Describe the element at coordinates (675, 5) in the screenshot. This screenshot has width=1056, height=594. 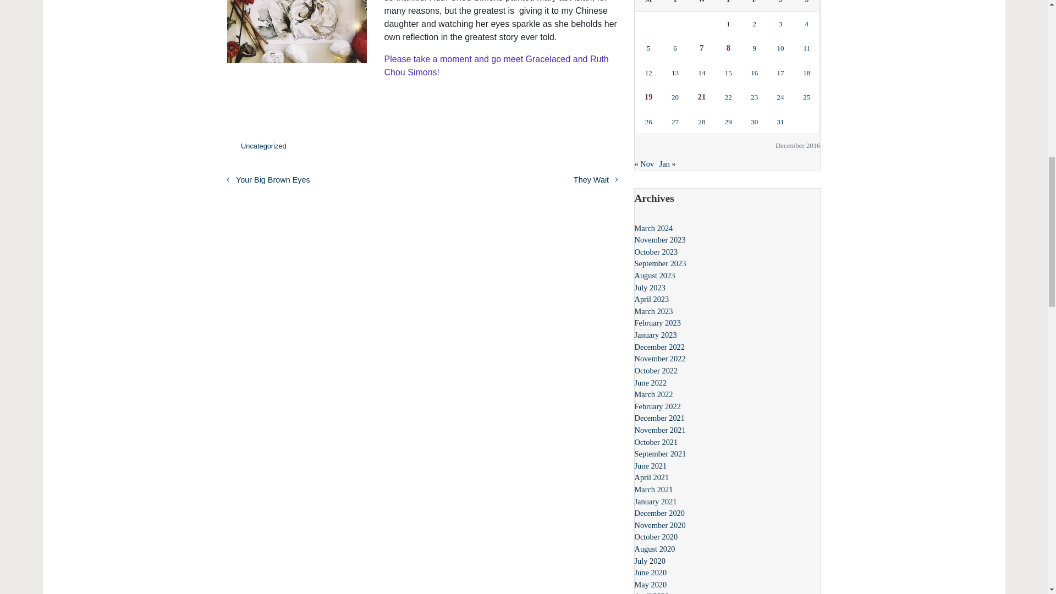
I see `Tuesday` at that location.